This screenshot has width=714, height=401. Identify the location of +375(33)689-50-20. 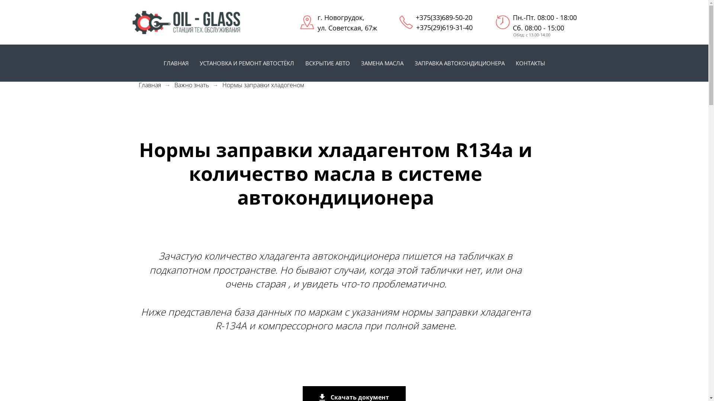
(444, 17).